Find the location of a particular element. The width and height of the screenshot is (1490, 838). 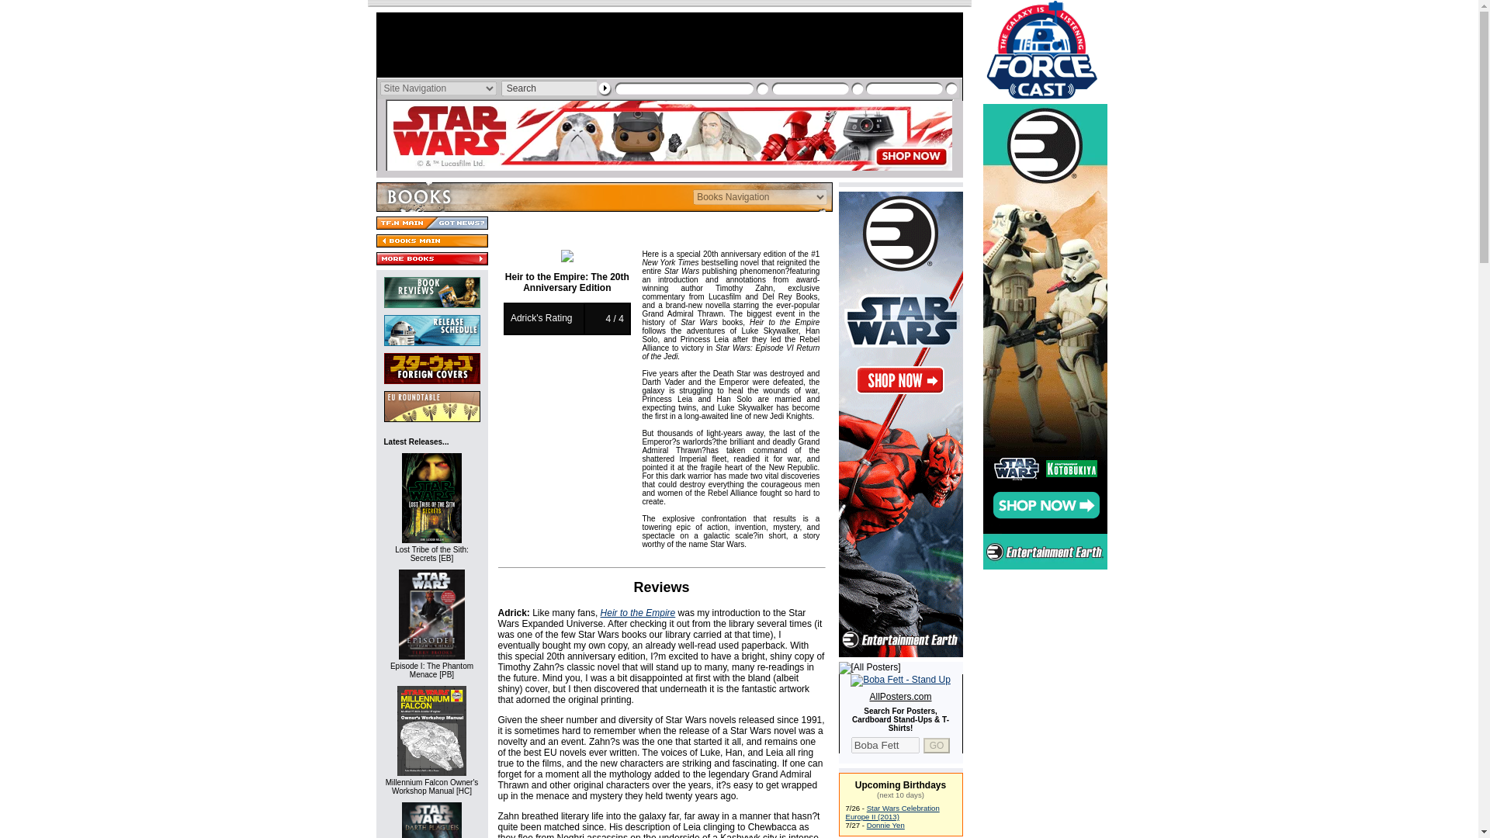

Boba Fett is located at coordinates (885, 745).